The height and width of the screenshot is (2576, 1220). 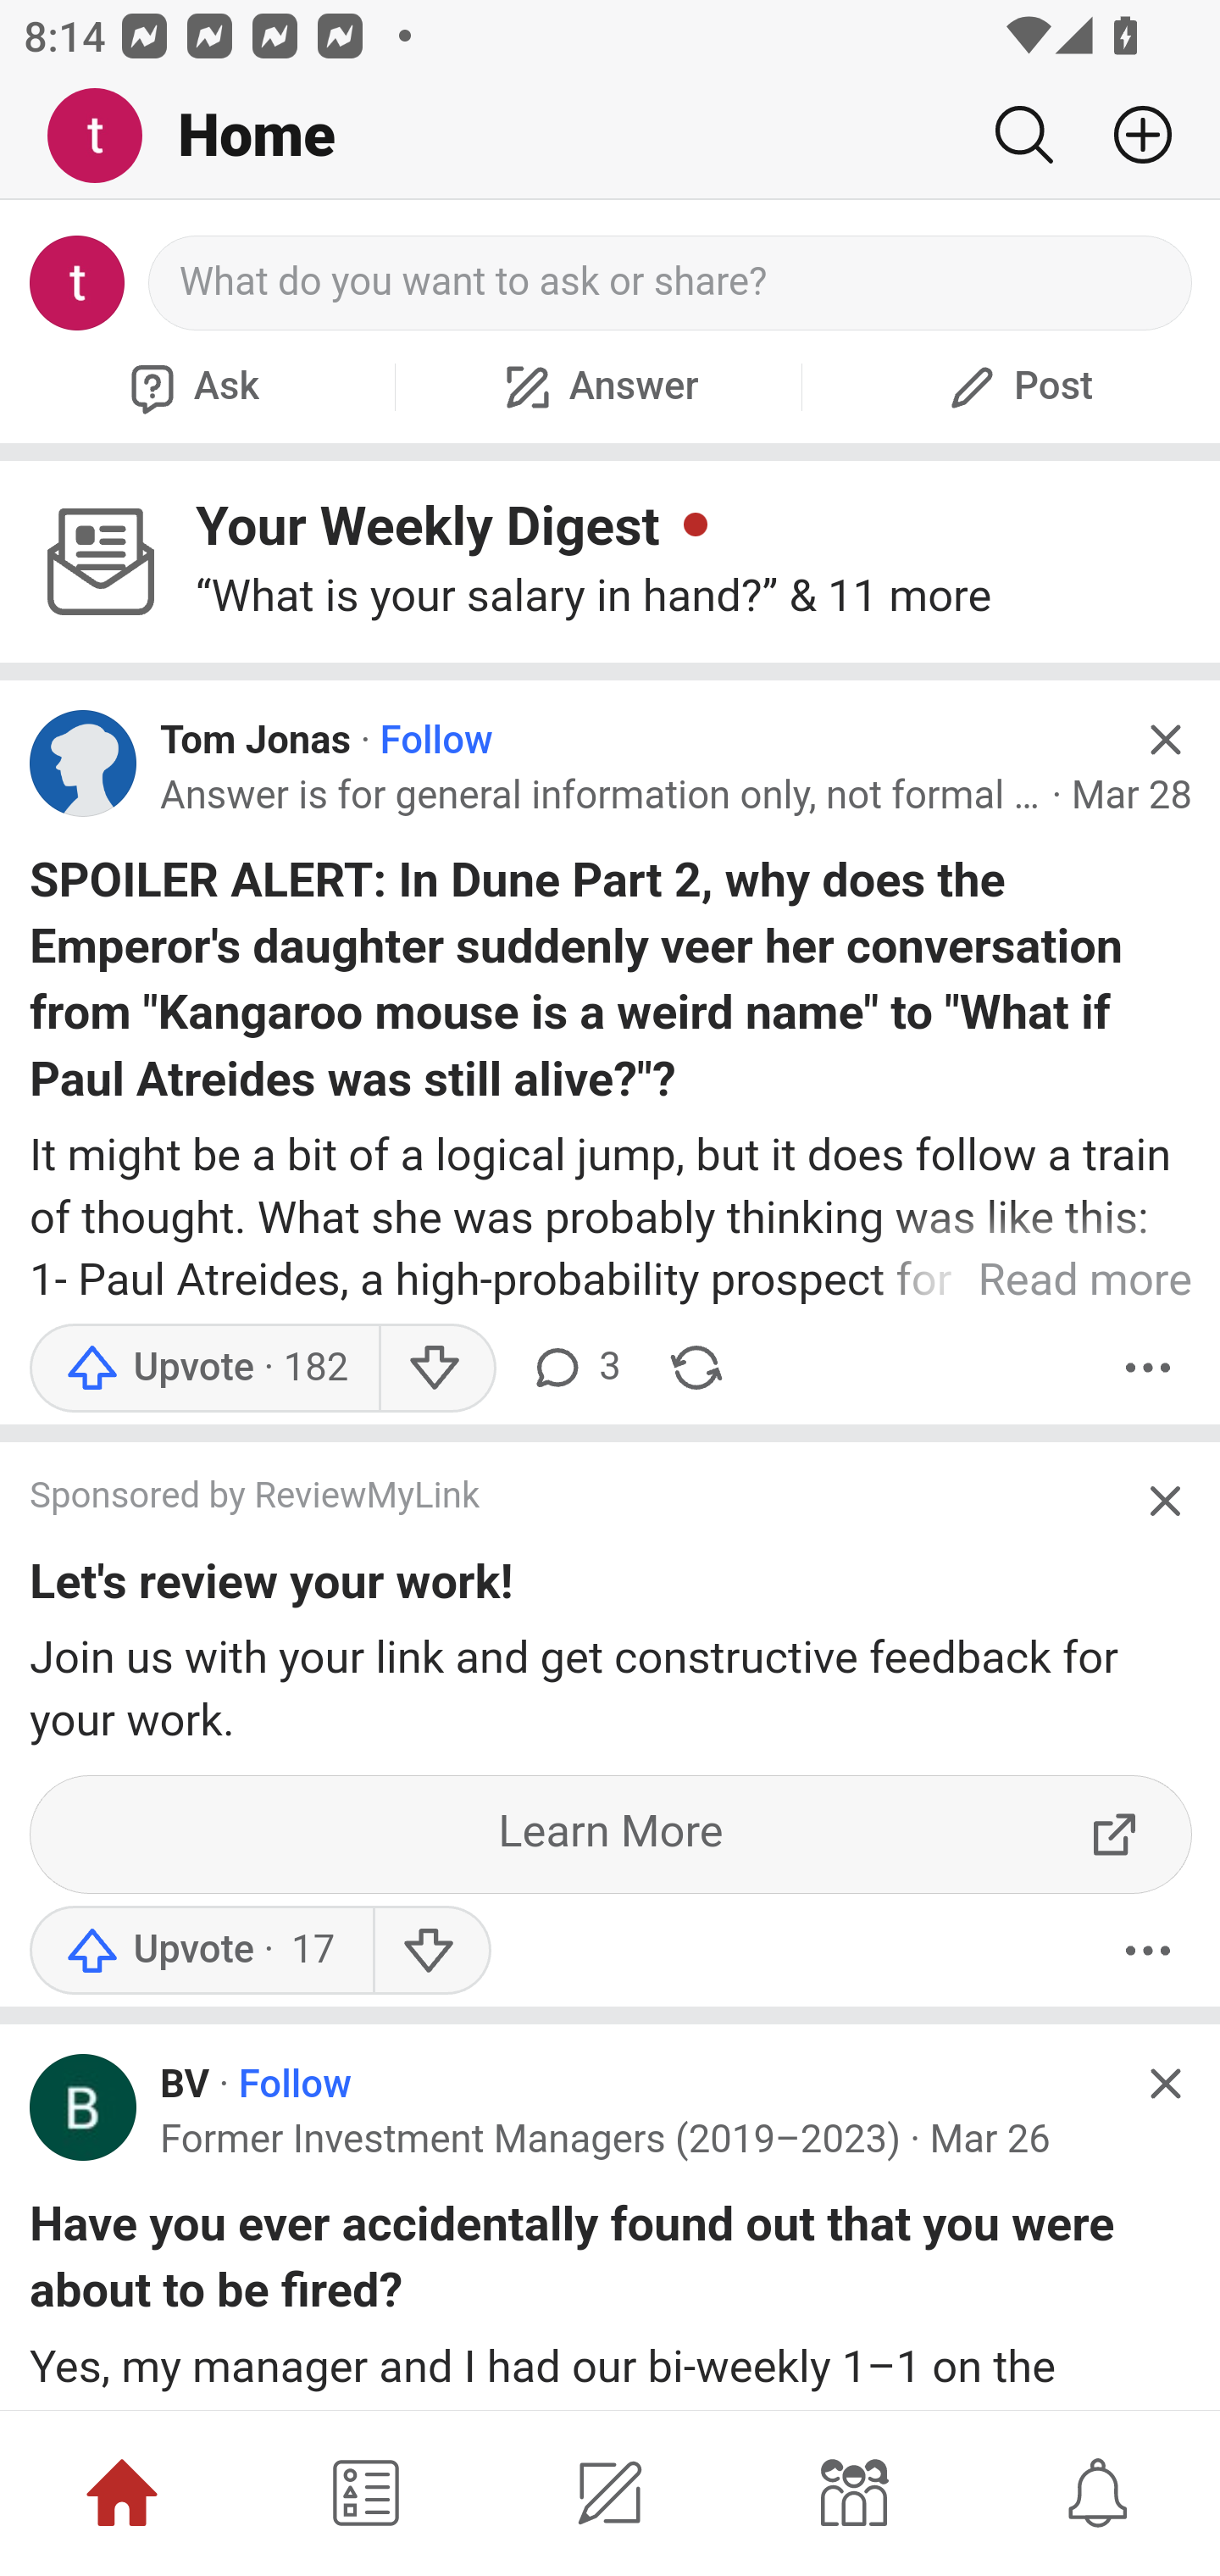 What do you see at coordinates (1023, 135) in the screenshot?
I see `Search` at bounding box center [1023, 135].